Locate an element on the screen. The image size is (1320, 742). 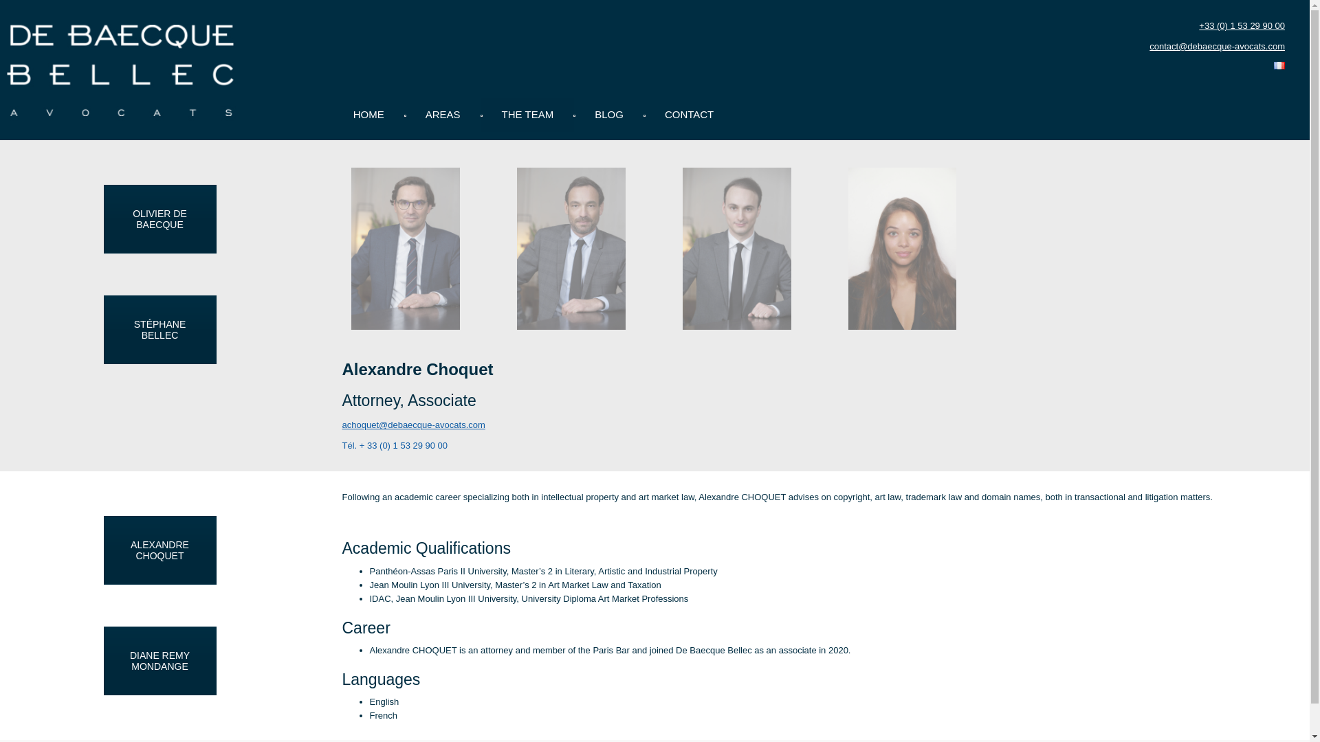
THE TEAM is located at coordinates (528, 114).